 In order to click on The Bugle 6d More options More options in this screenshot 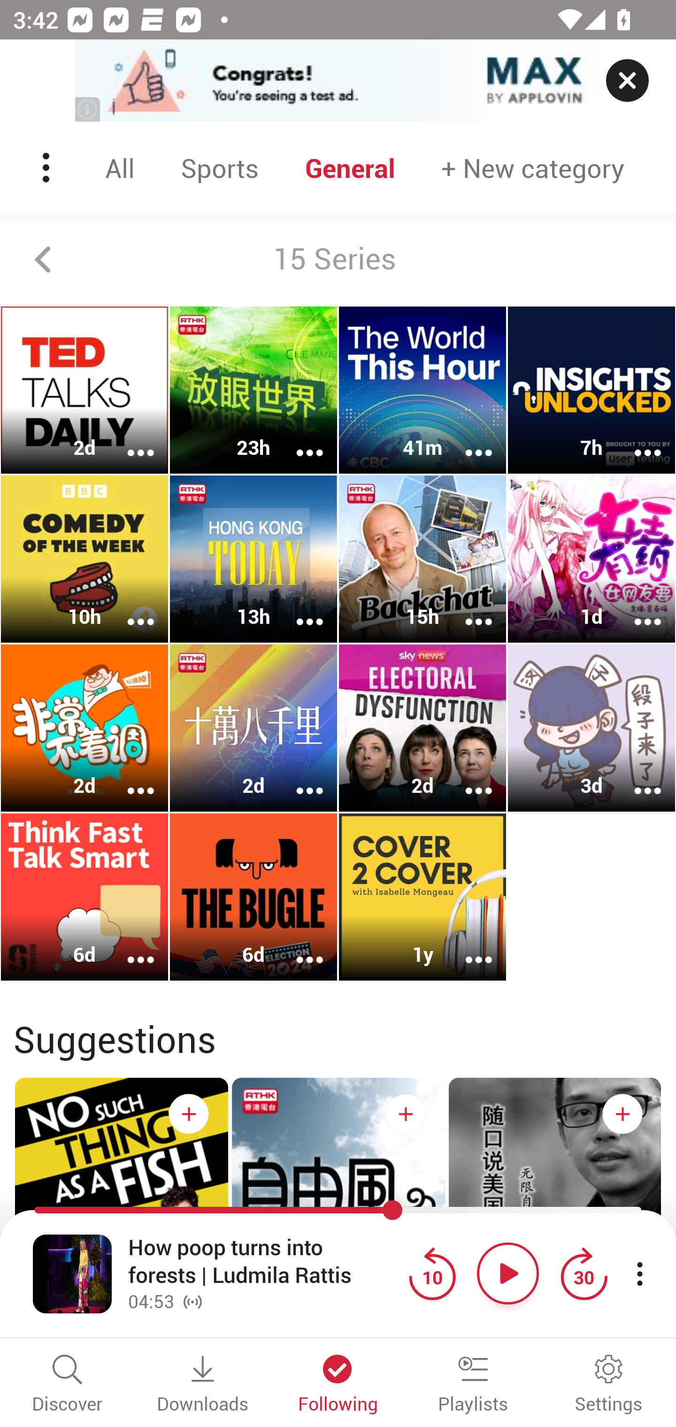, I will do `click(253, 897)`.